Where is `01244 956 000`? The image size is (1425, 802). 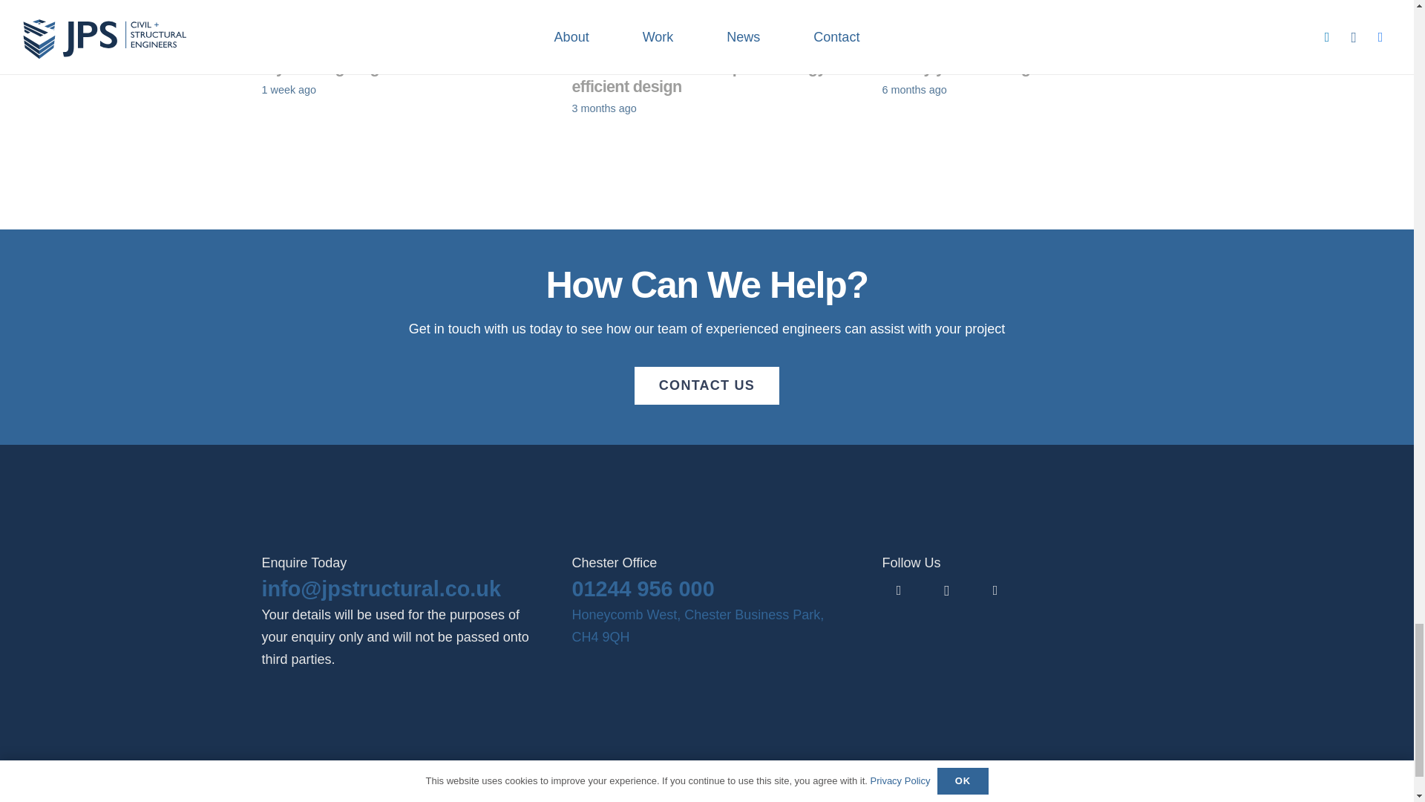
01244 956 000 is located at coordinates (642, 588).